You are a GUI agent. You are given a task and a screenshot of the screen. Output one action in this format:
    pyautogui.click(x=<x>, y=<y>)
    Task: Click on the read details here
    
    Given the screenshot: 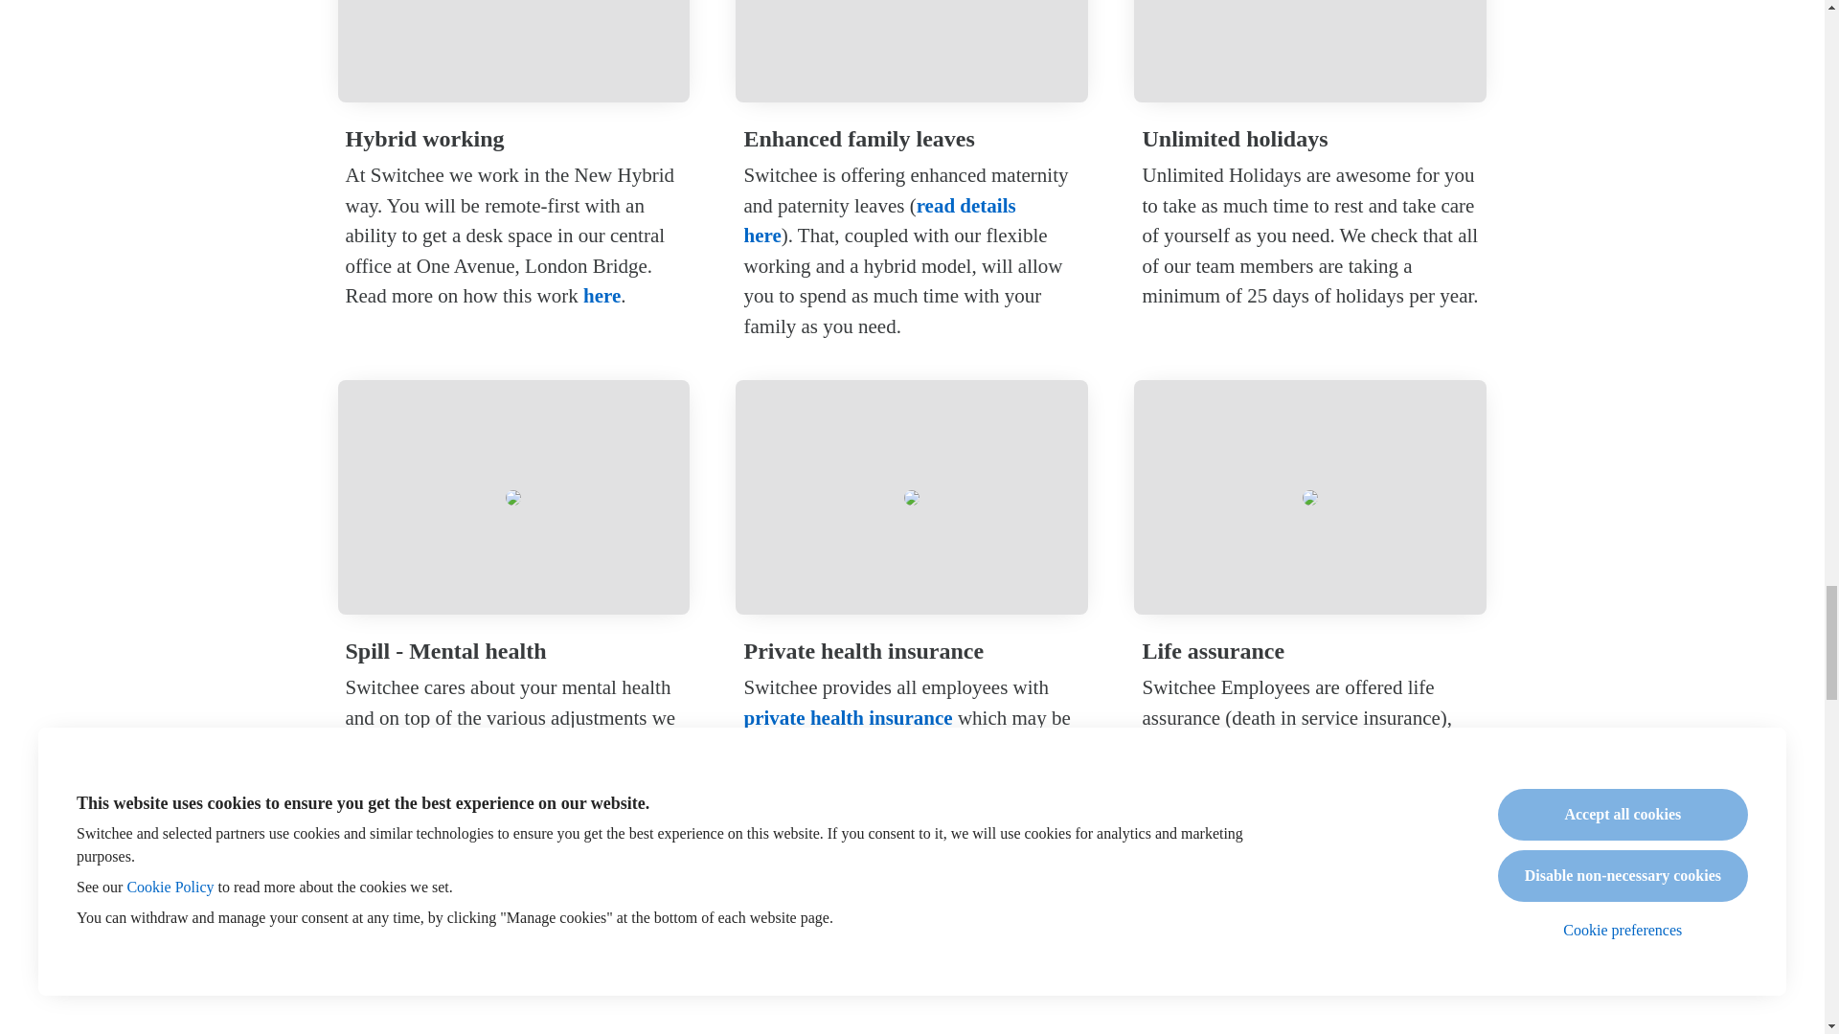 What is the action you would take?
    pyautogui.click(x=878, y=221)
    